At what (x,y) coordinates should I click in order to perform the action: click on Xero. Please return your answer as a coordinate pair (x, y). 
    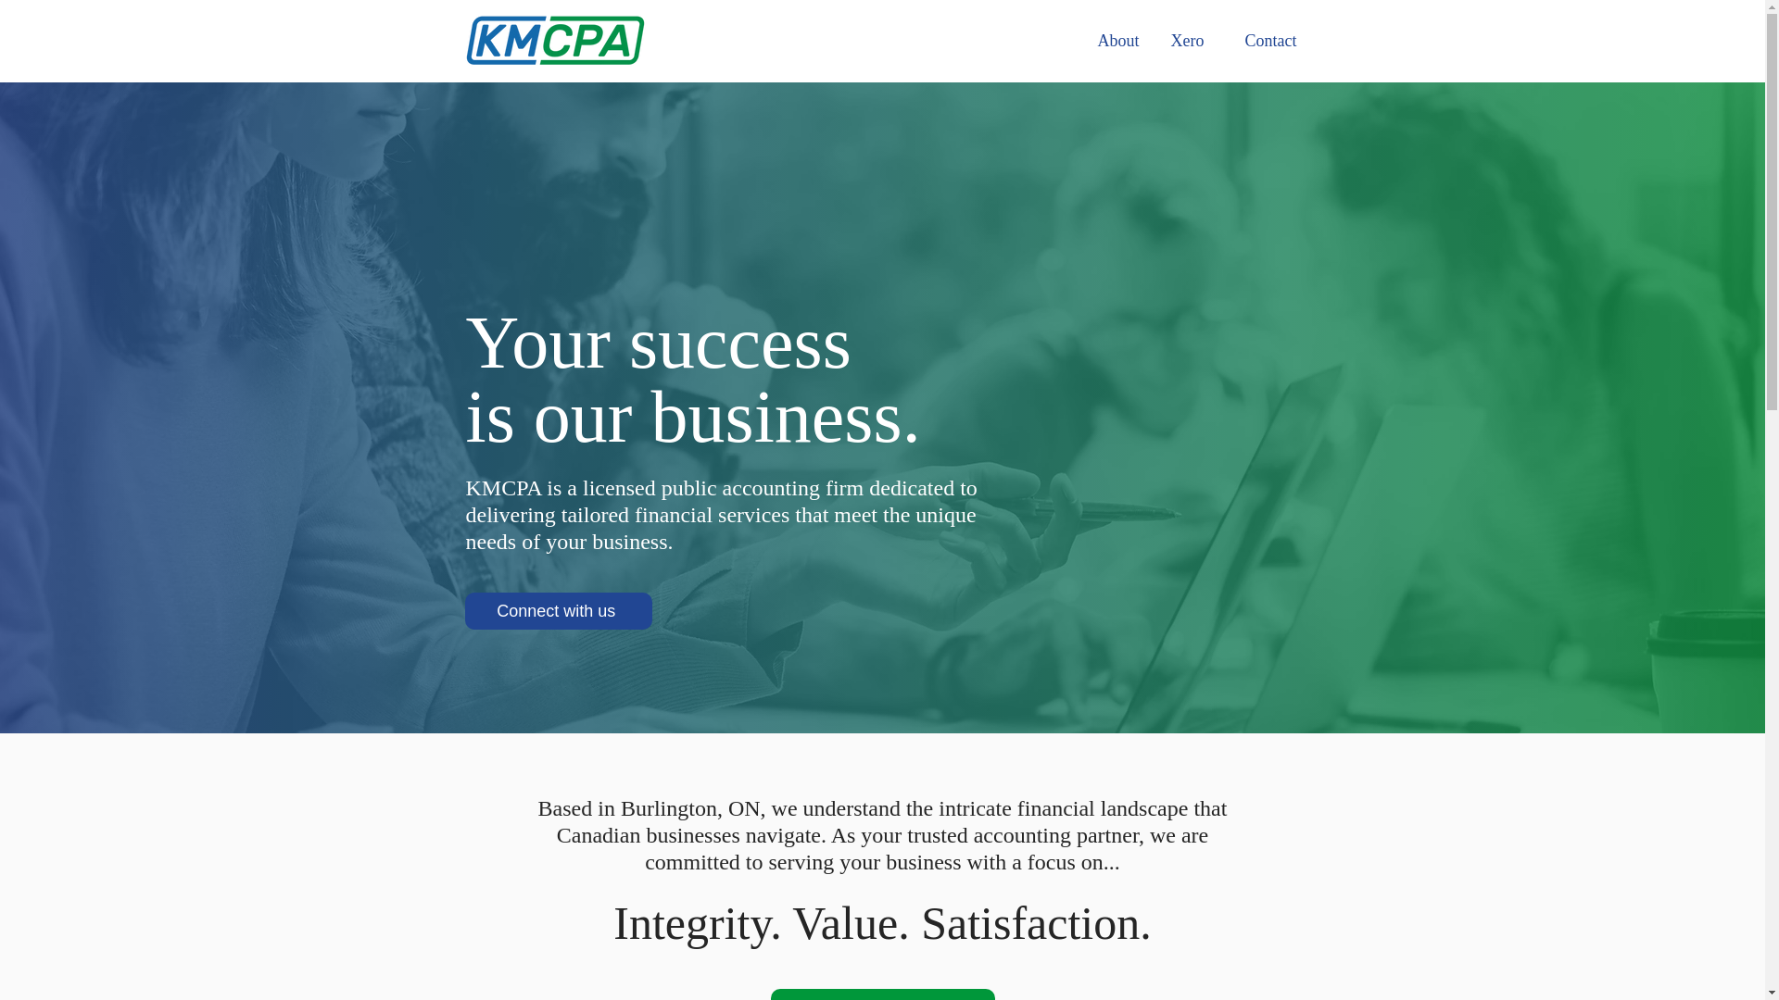
    Looking at the image, I should click on (1184, 41).